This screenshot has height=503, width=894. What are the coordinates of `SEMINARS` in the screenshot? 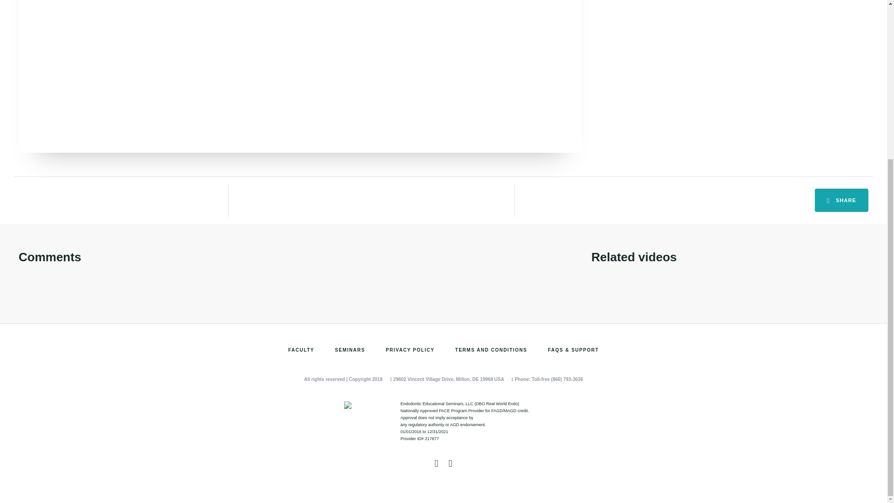 It's located at (349, 350).